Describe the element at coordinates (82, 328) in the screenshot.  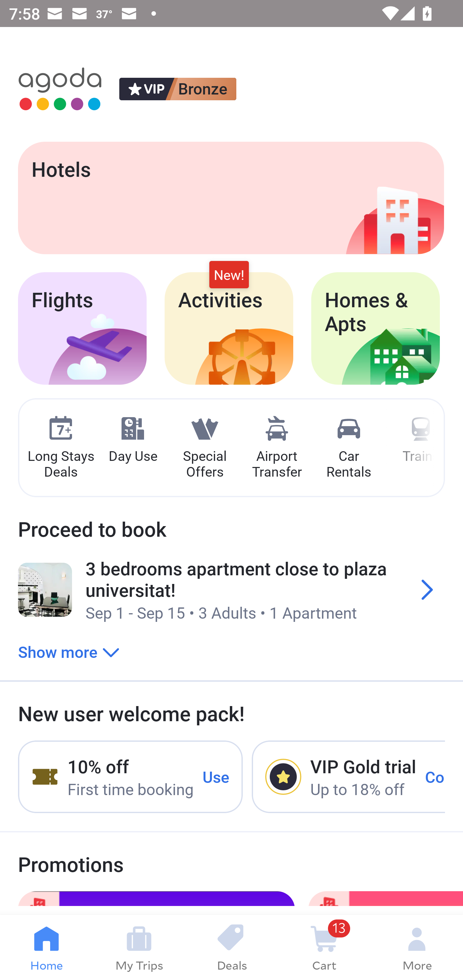
I see `Flights` at that location.